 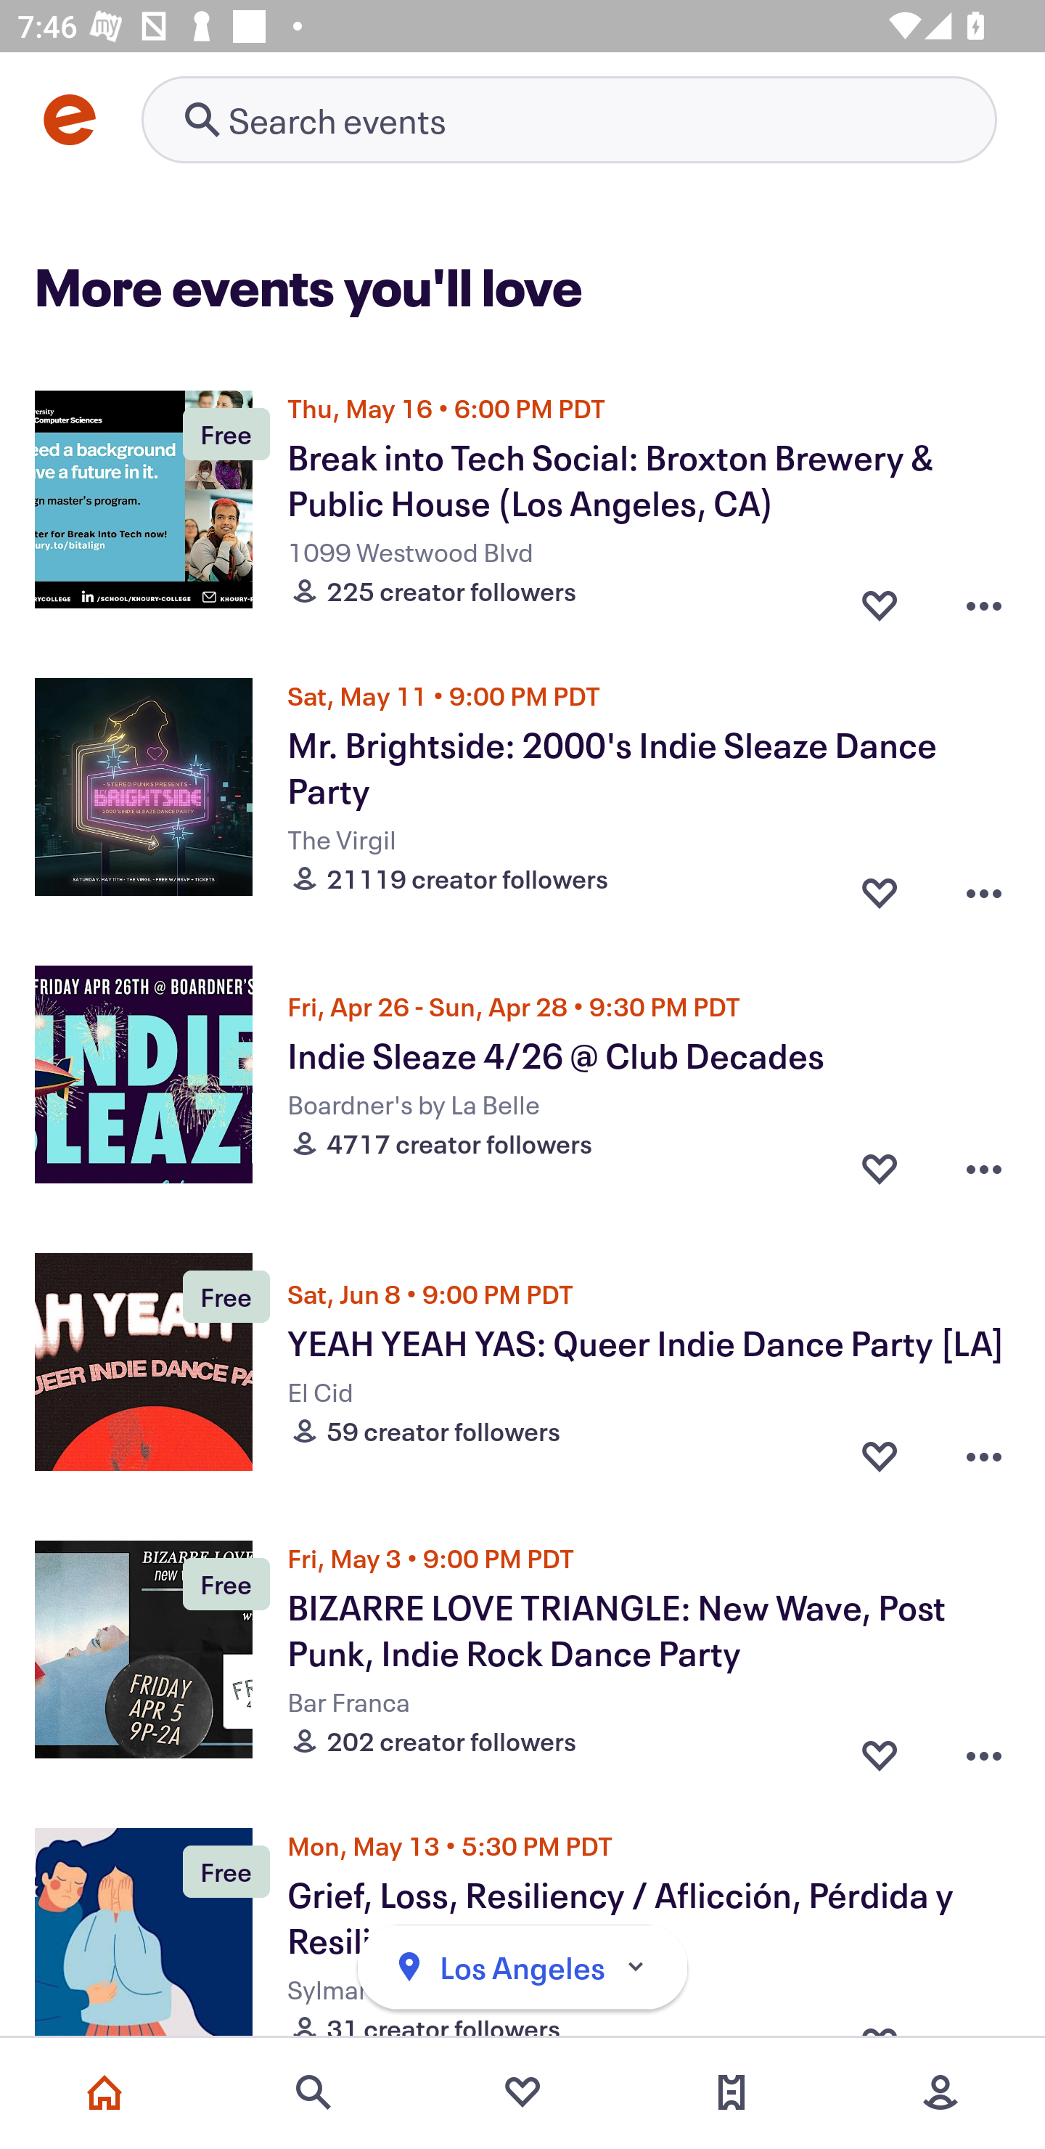 I want to click on Favorite button, so click(x=880, y=1455).